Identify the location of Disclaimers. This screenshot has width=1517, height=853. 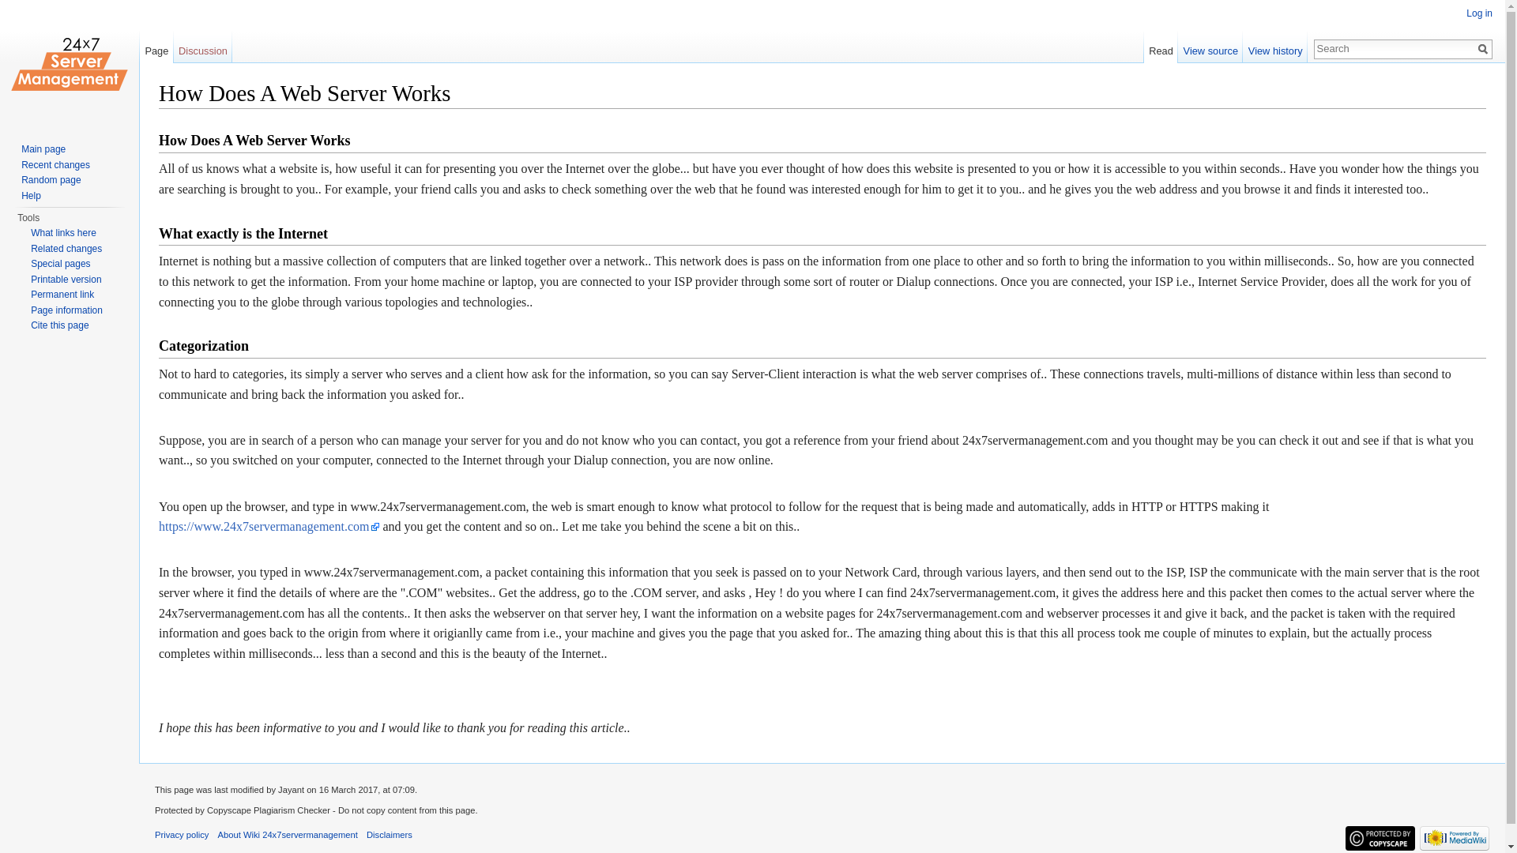
(390, 834).